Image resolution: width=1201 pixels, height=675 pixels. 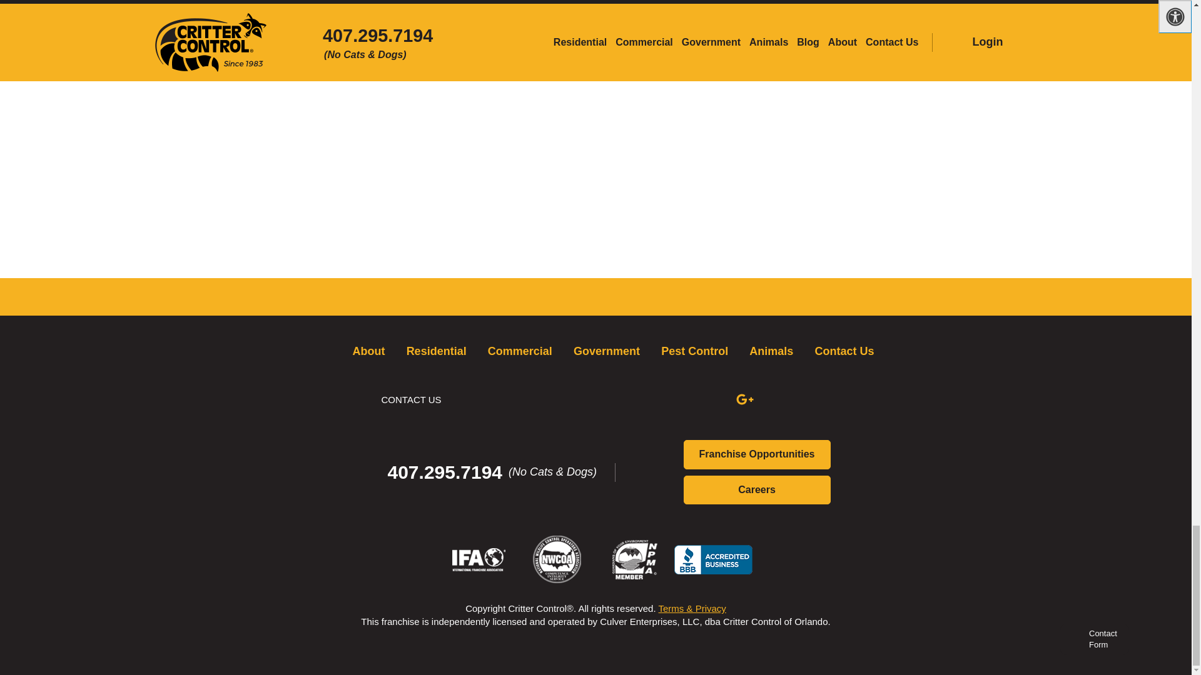 I want to click on Contact Us, so click(x=402, y=399).